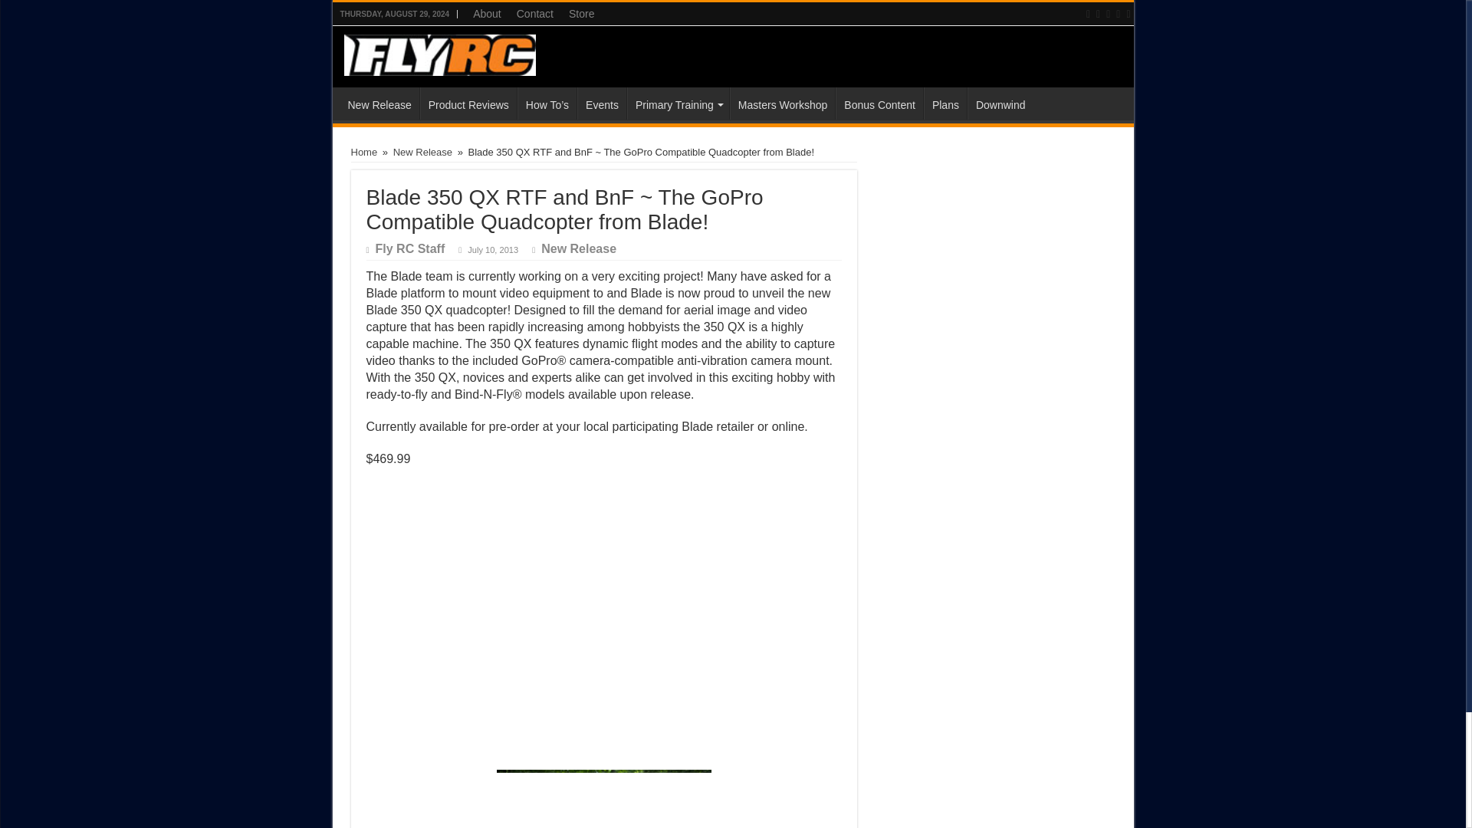  What do you see at coordinates (410, 248) in the screenshot?
I see `Fly RC Staff` at bounding box center [410, 248].